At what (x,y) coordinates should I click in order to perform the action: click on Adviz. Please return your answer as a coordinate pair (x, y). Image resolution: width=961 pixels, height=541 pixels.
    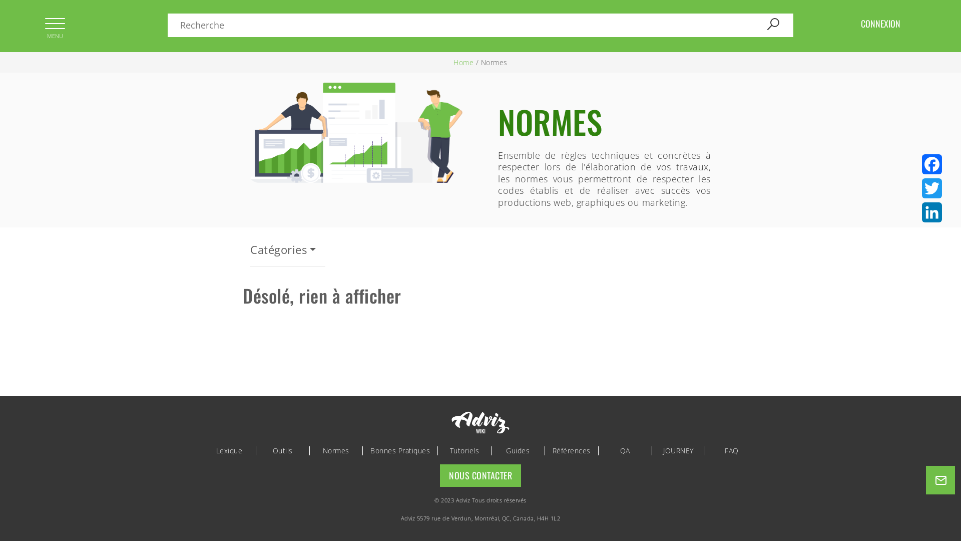
    Looking at the image, I should click on (408, 518).